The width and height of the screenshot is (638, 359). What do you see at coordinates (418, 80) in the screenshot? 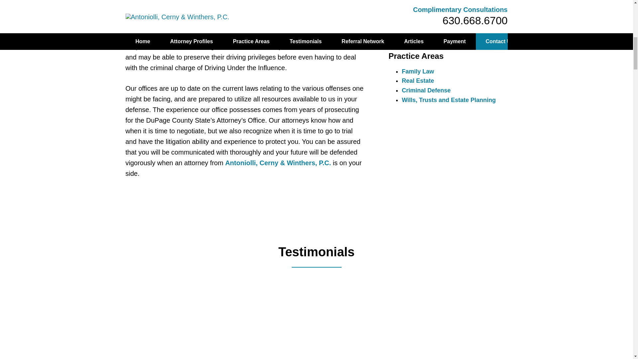
I see `Real Estate` at bounding box center [418, 80].